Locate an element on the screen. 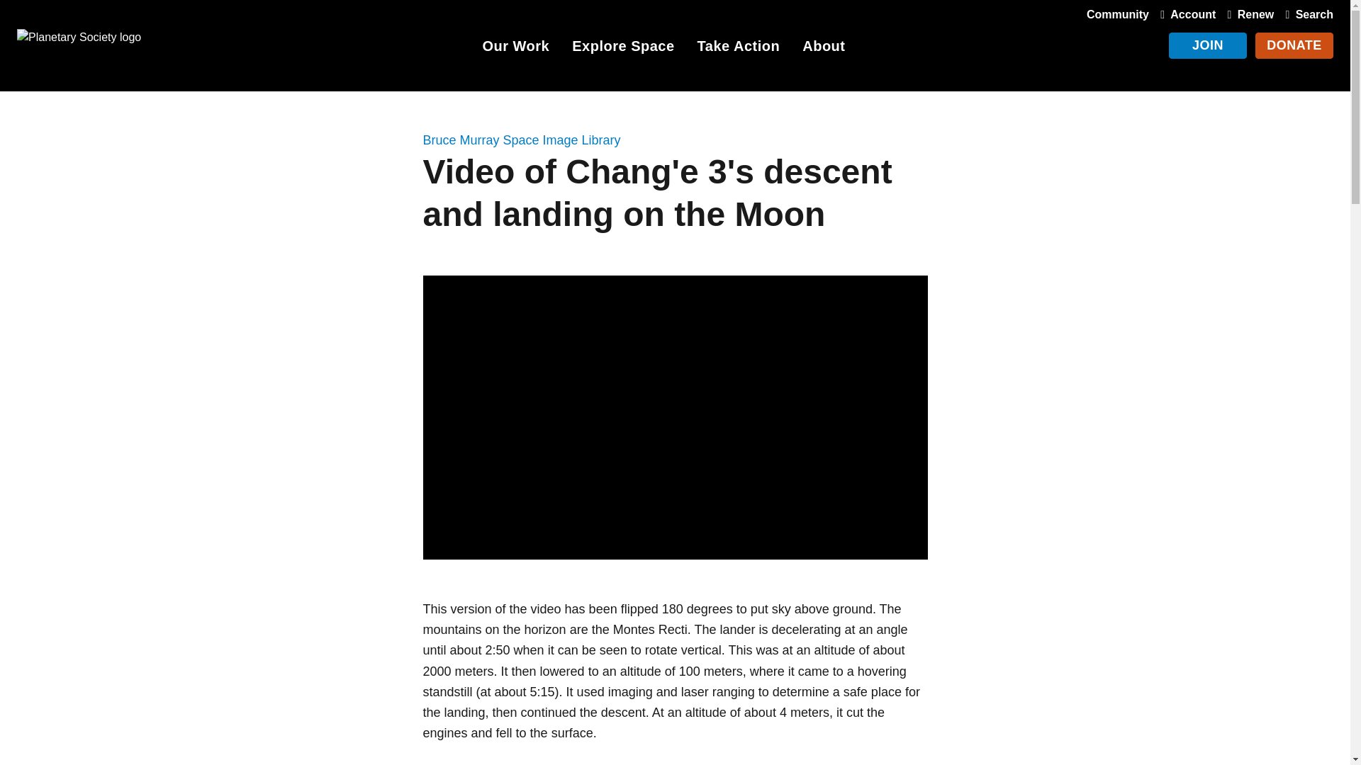 Image resolution: width=1361 pixels, height=765 pixels. Community is located at coordinates (1117, 14).